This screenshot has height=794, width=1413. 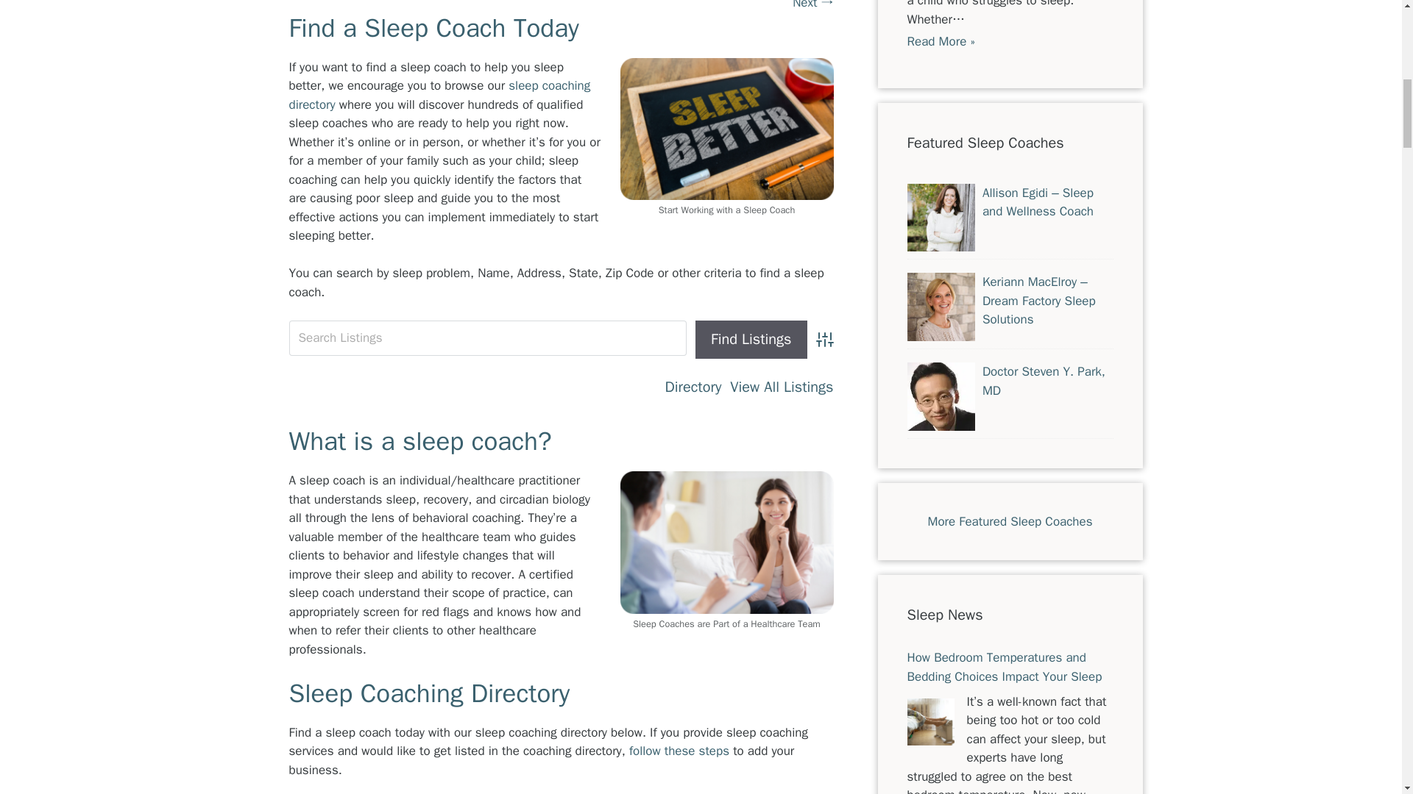 What do you see at coordinates (782, 387) in the screenshot?
I see `View All Listings` at bounding box center [782, 387].